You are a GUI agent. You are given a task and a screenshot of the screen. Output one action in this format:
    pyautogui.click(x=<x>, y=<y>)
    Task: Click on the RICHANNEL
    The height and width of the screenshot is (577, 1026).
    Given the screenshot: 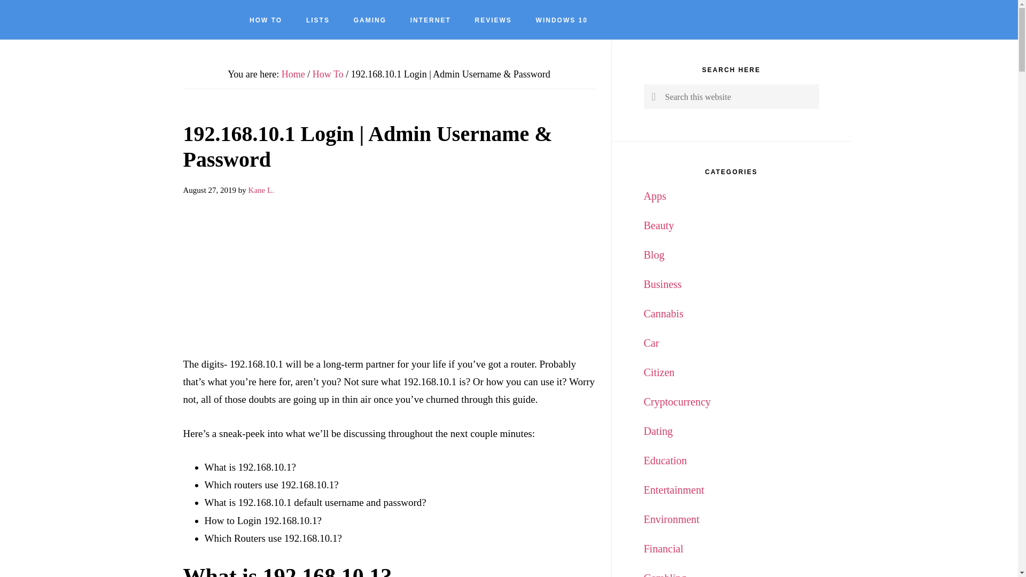 What is the action you would take?
    pyautogui.click(x=69, y=19)
    